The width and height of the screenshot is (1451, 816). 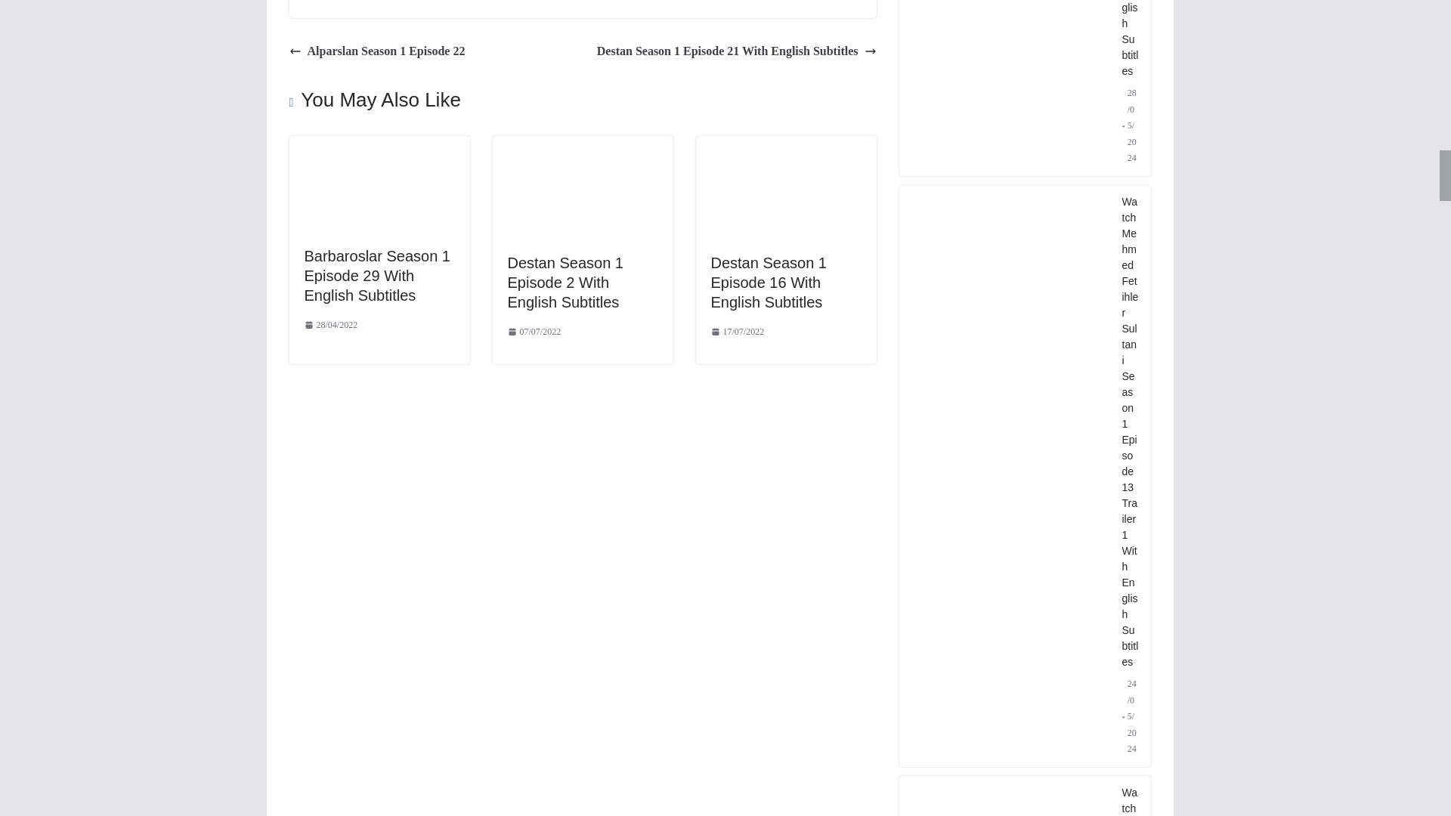 I want to click on Destan Season 1 Episode 2 With English Subtitles, so click(x=565, y=283).